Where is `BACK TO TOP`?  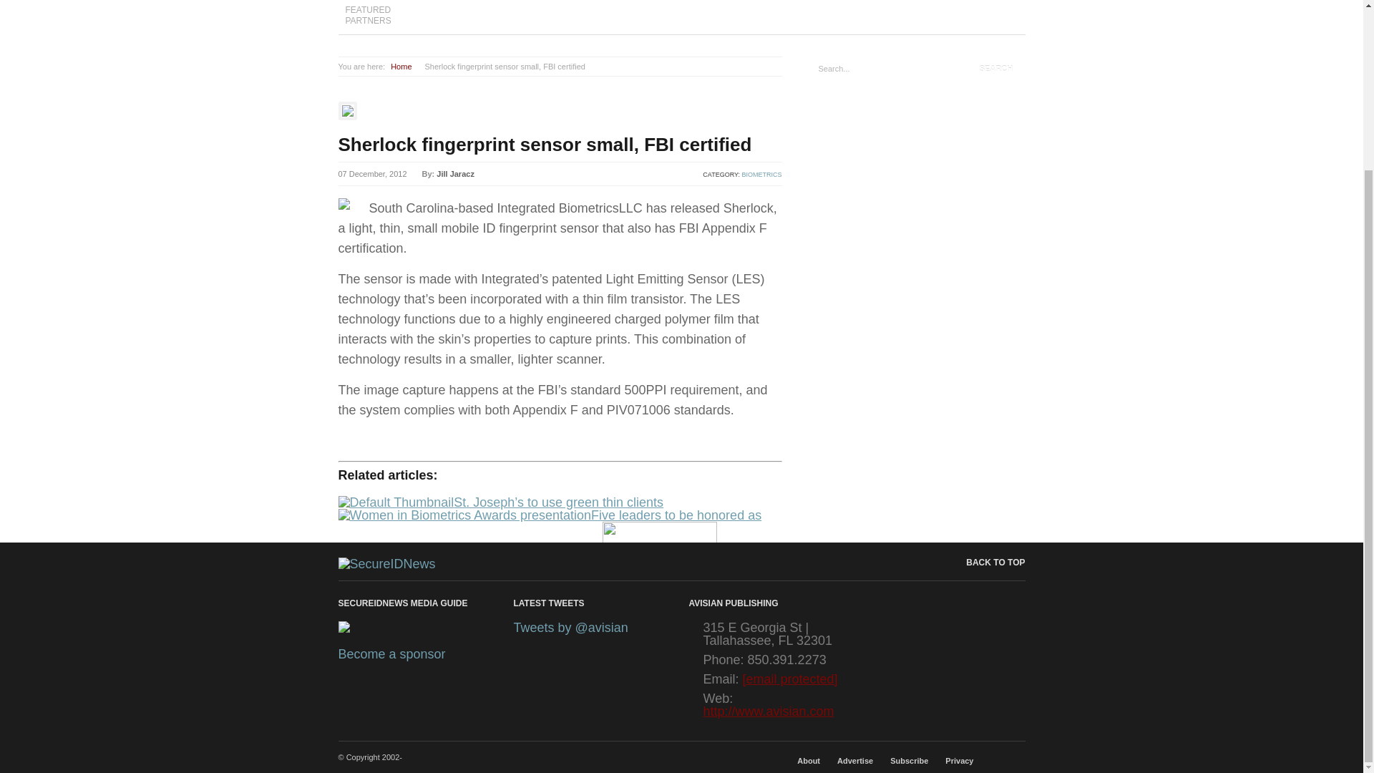 BACK TO TOP is located at coordinates (985, 563).